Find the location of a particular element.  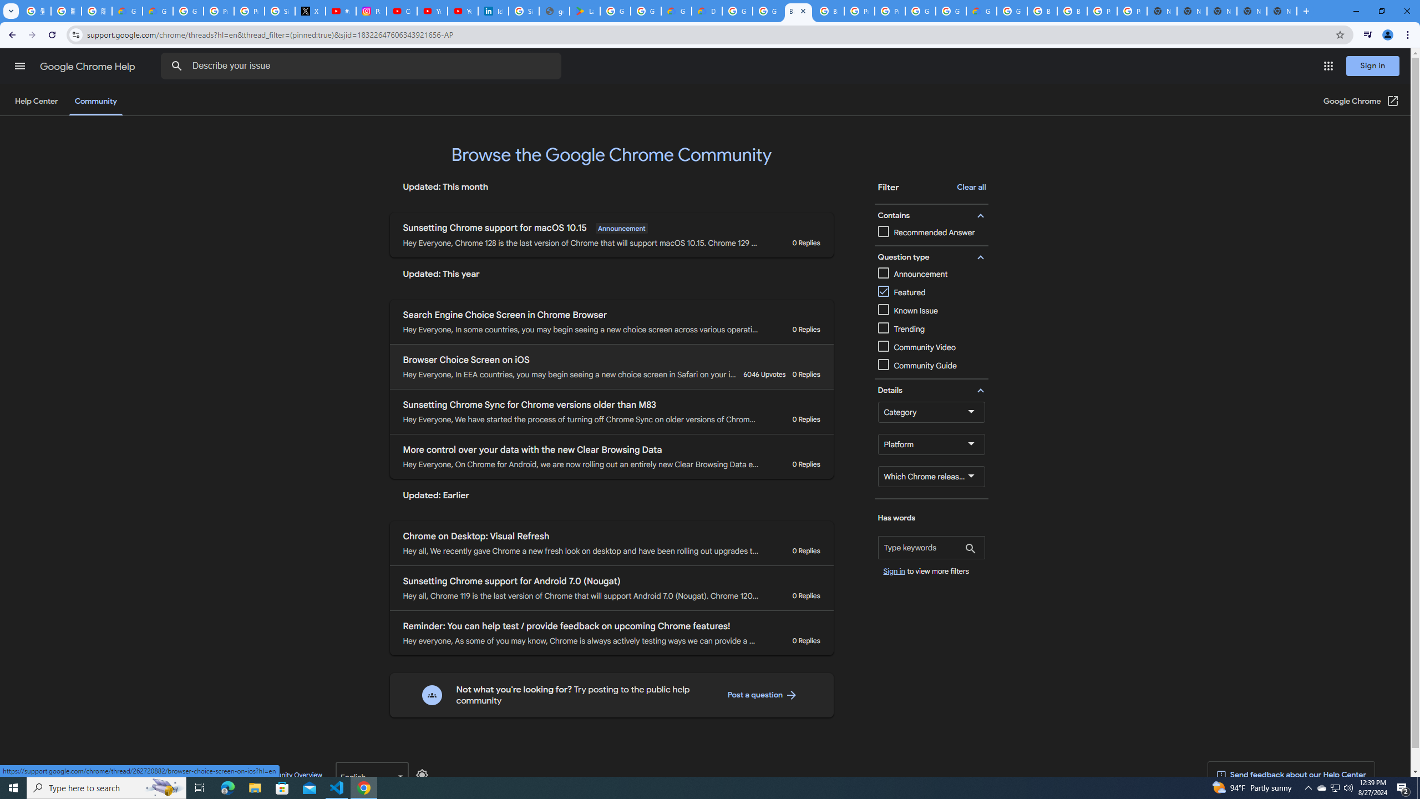

Google Cloud Platform is located at coordinates (1012, 11).